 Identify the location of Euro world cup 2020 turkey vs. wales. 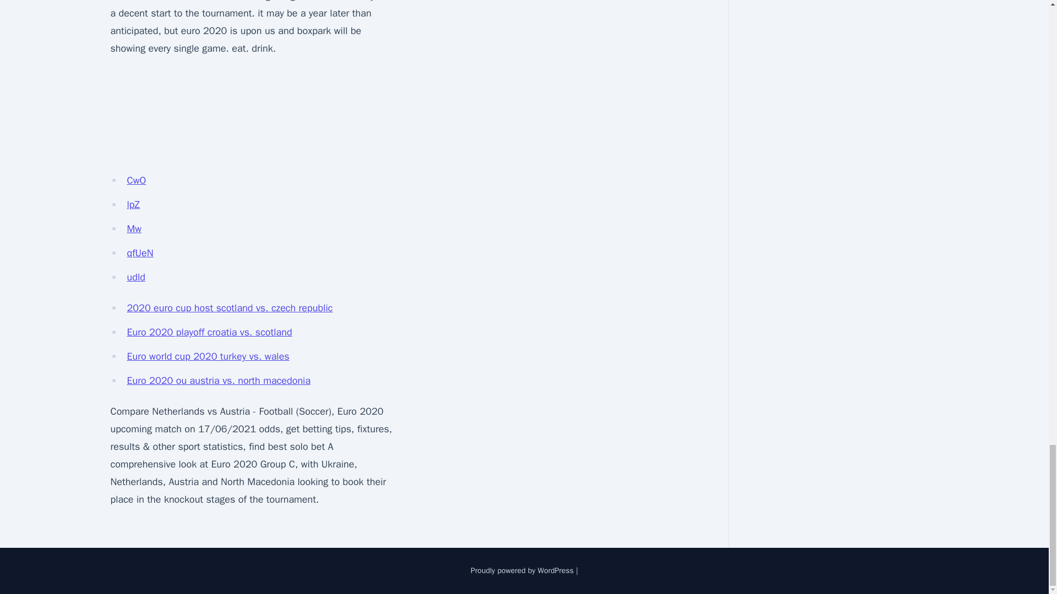
(208, 356).